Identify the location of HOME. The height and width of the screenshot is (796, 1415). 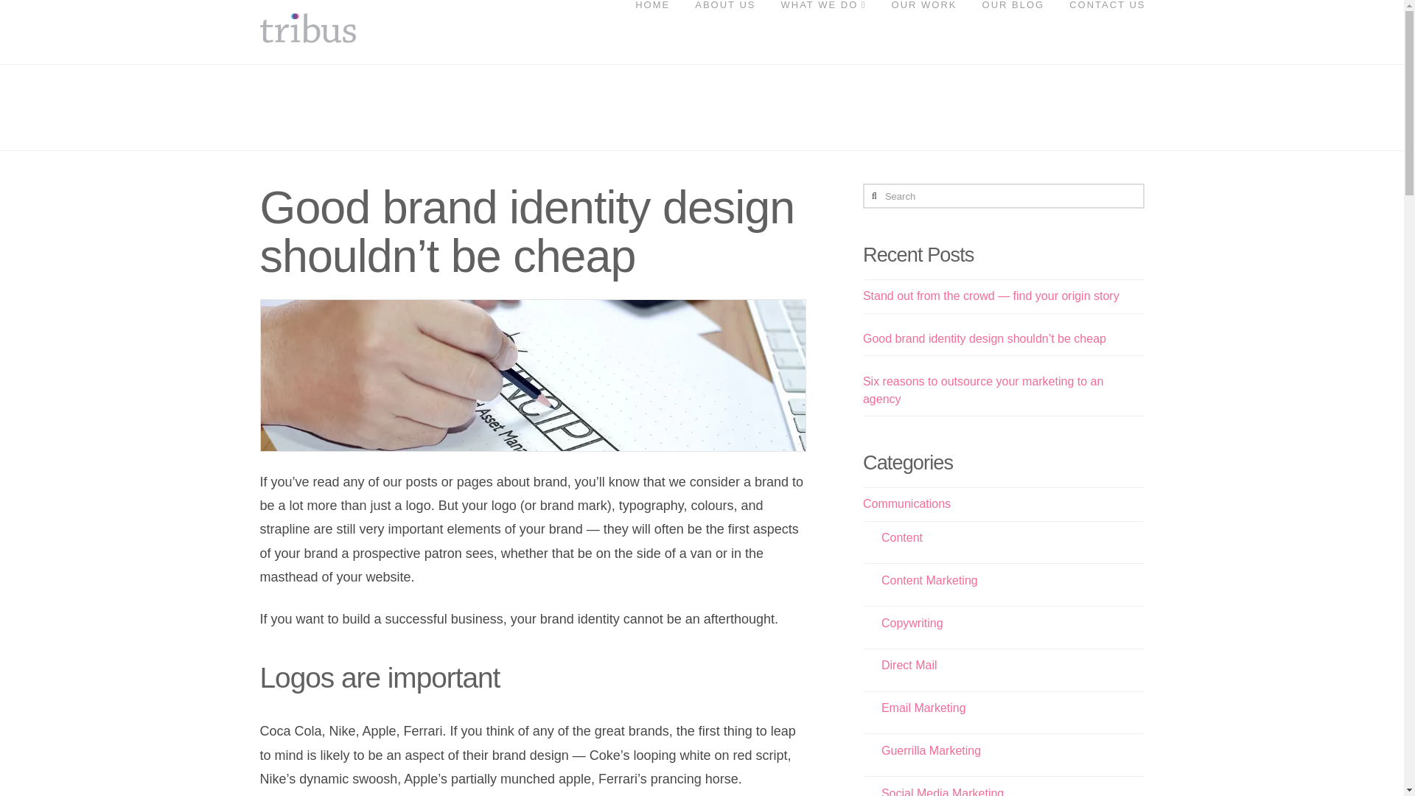
(651, 27).